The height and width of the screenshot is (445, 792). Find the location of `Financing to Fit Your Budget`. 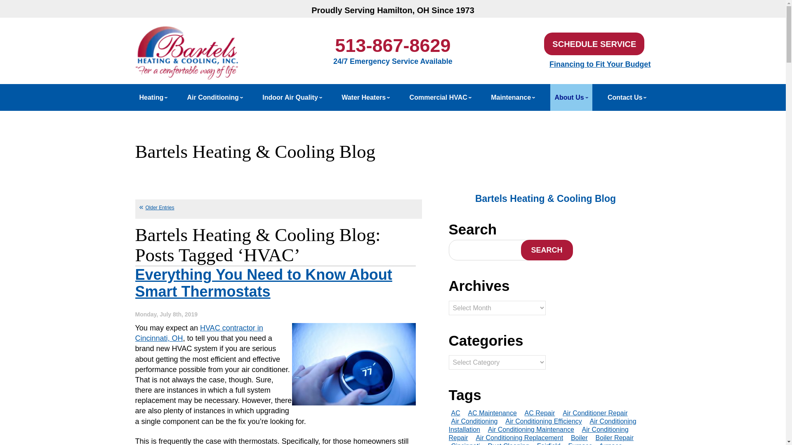

Financing to Fit Your Budget is located at coordinates (600, 64).